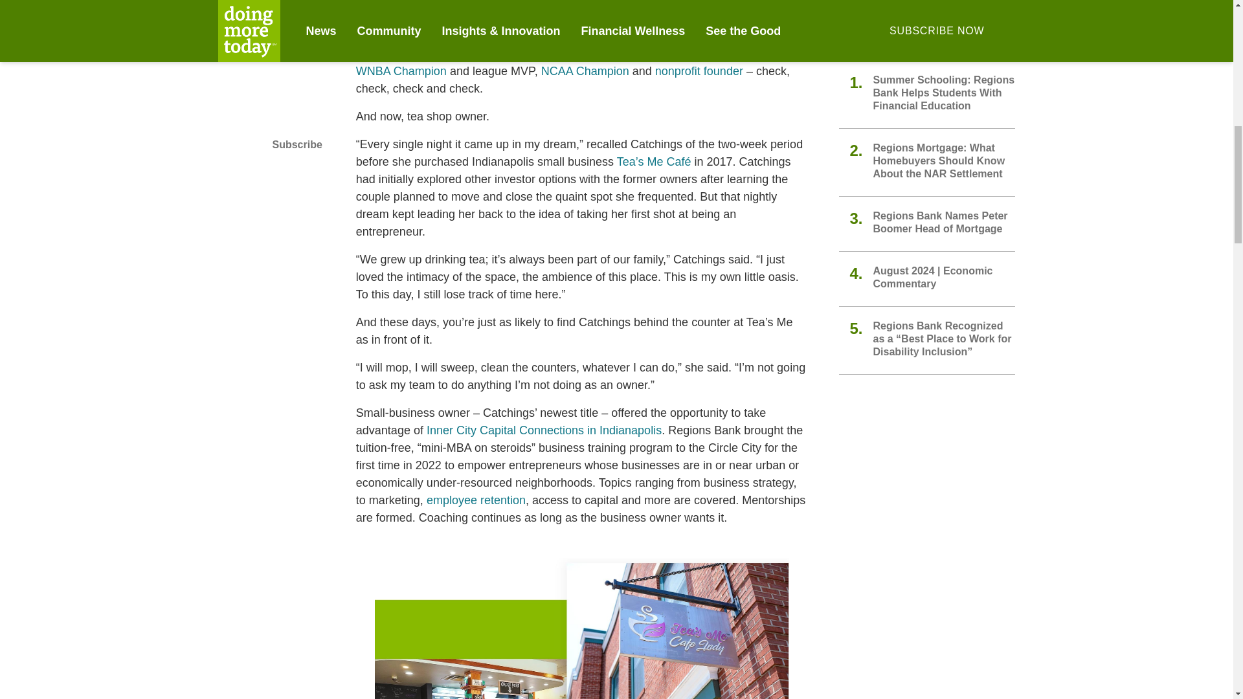 The width and height of the screenshot is (1243, 699). I want to click on employee retention, so click(476, 500).